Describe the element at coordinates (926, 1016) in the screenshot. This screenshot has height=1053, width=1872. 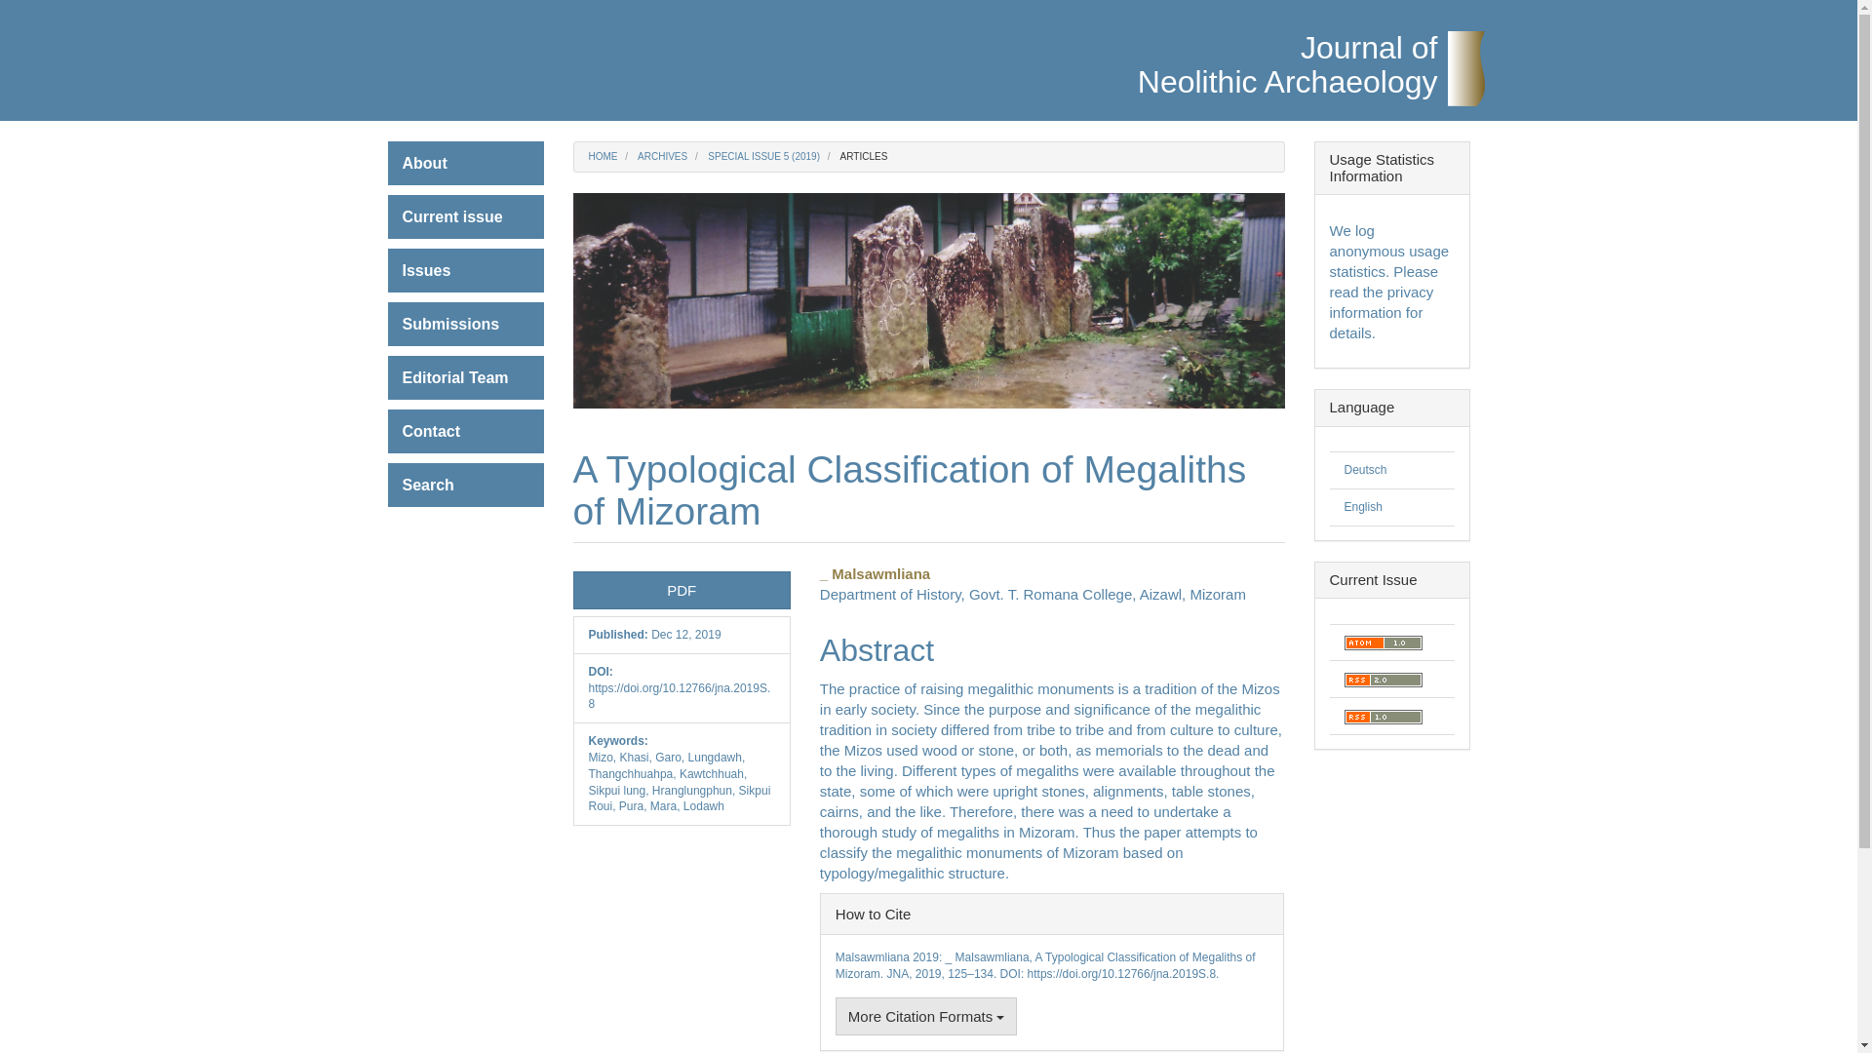
I see `More Citation Formats` at that location.